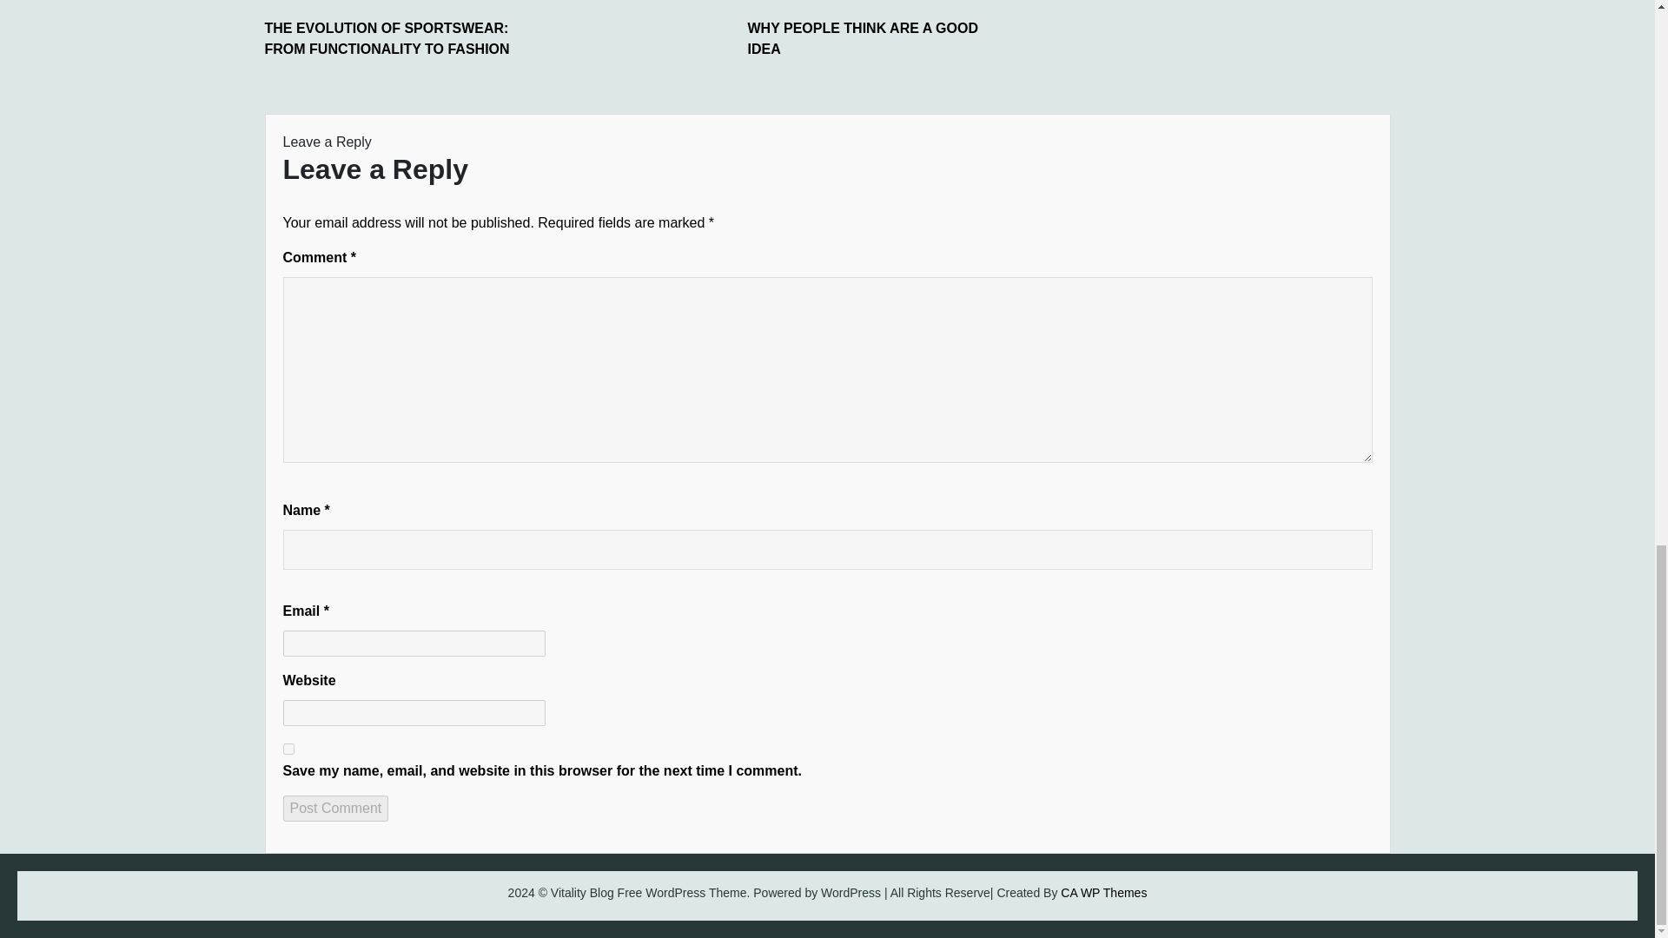 The image size is (1668, 938). Describe the element at coordinates (335, 808) in the screenshot. I see `Post Comment` at that location.